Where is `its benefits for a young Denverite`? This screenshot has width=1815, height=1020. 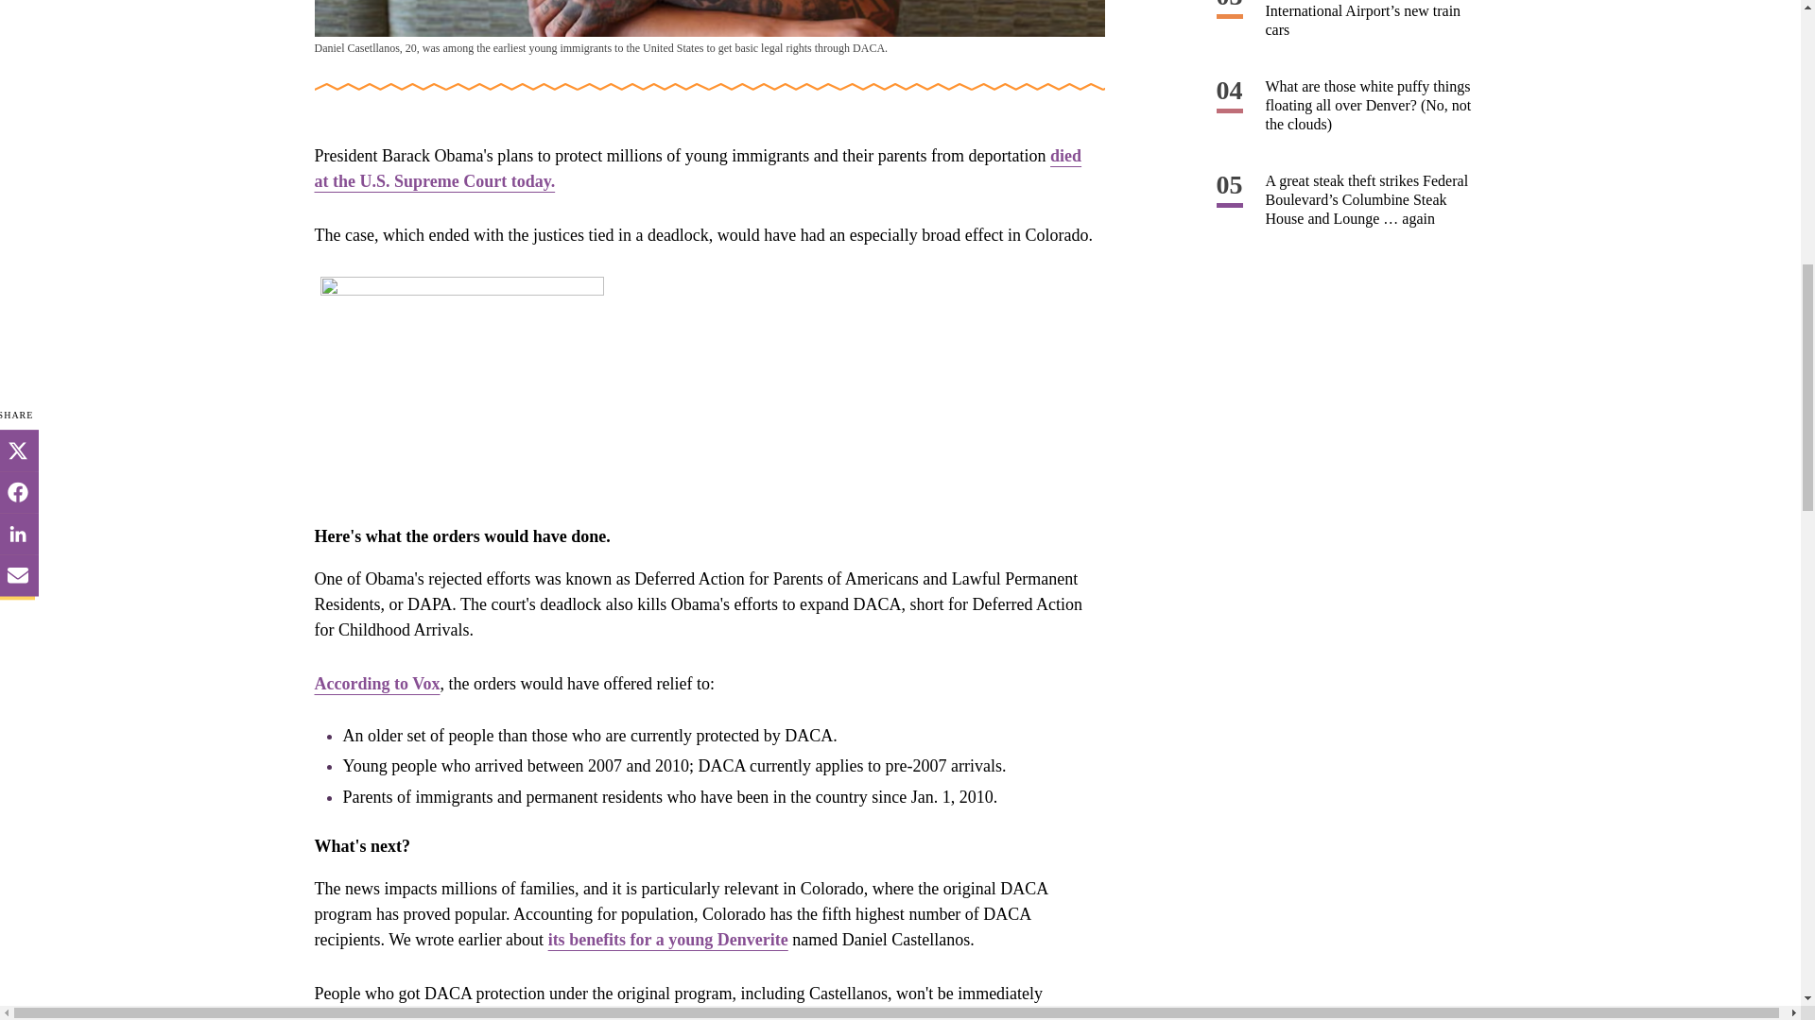
its benefits for a young Denverite is located at coordinates (667, 939).